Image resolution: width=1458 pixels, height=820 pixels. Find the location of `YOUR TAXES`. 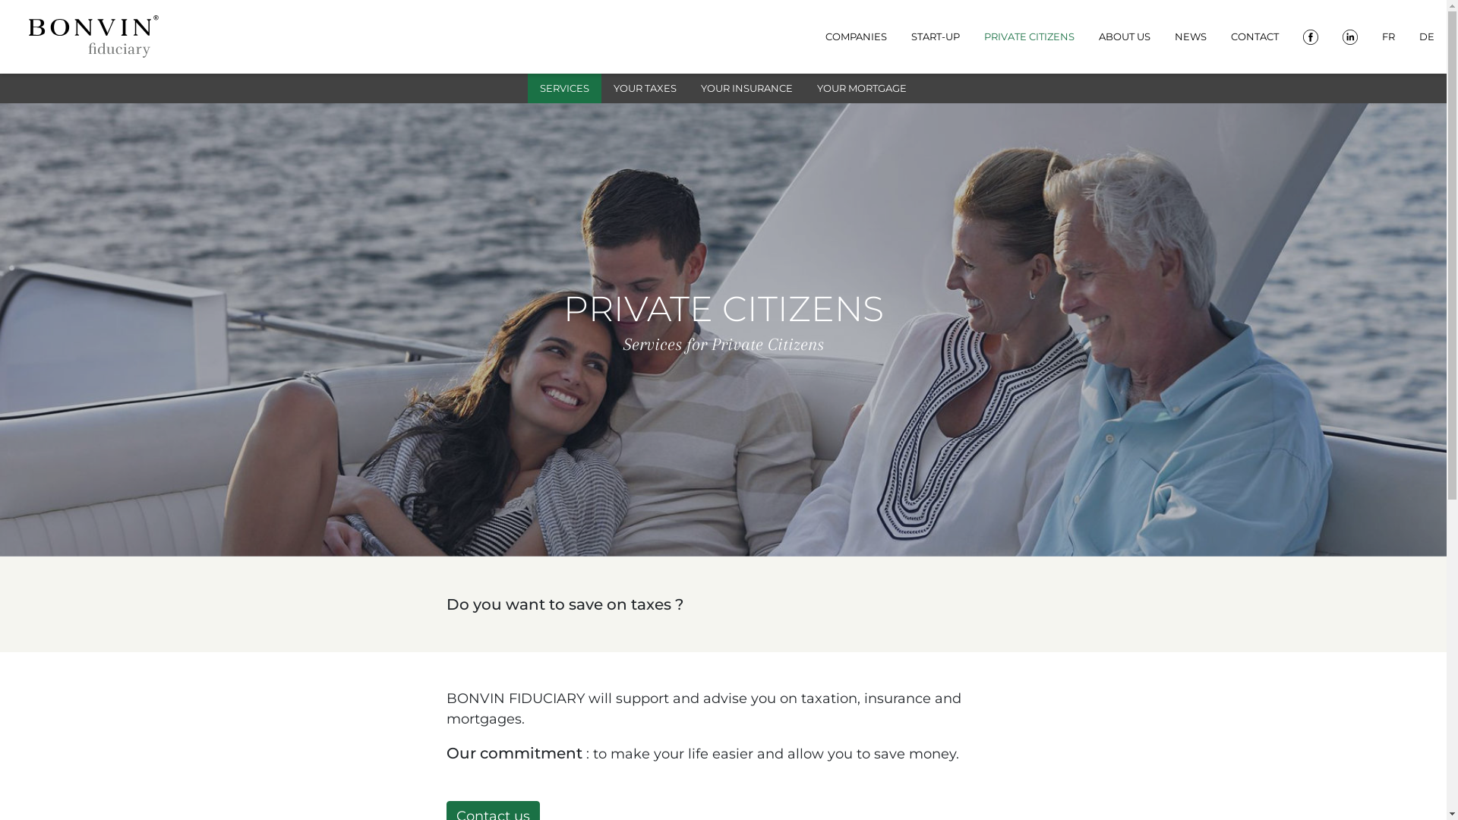

YOUR TAXES is located at coordinates (645, 89).